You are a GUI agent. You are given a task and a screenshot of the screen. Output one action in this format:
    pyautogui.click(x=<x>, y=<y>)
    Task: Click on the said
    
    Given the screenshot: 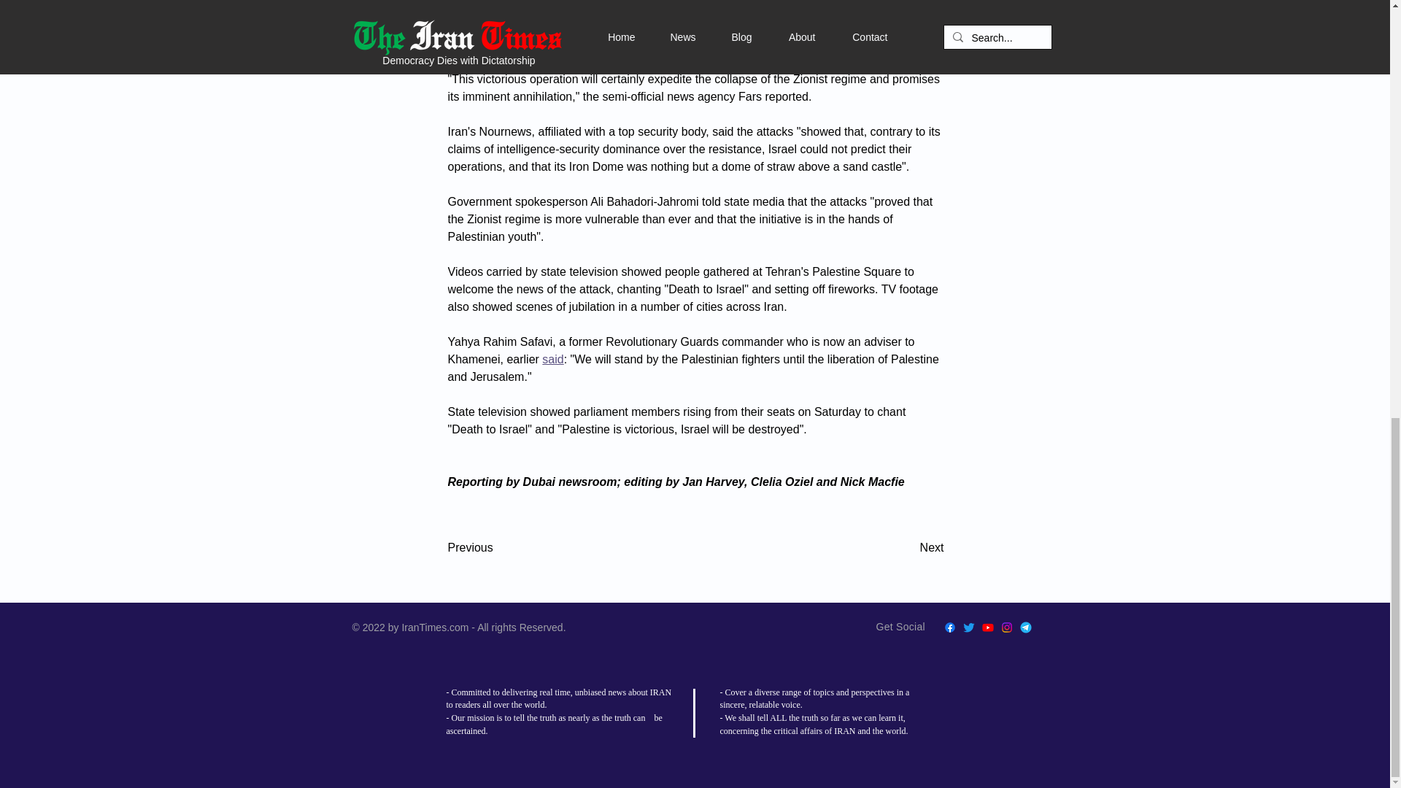 What is the action you would take?
    pyautogui.click(x=552, y=359)
    